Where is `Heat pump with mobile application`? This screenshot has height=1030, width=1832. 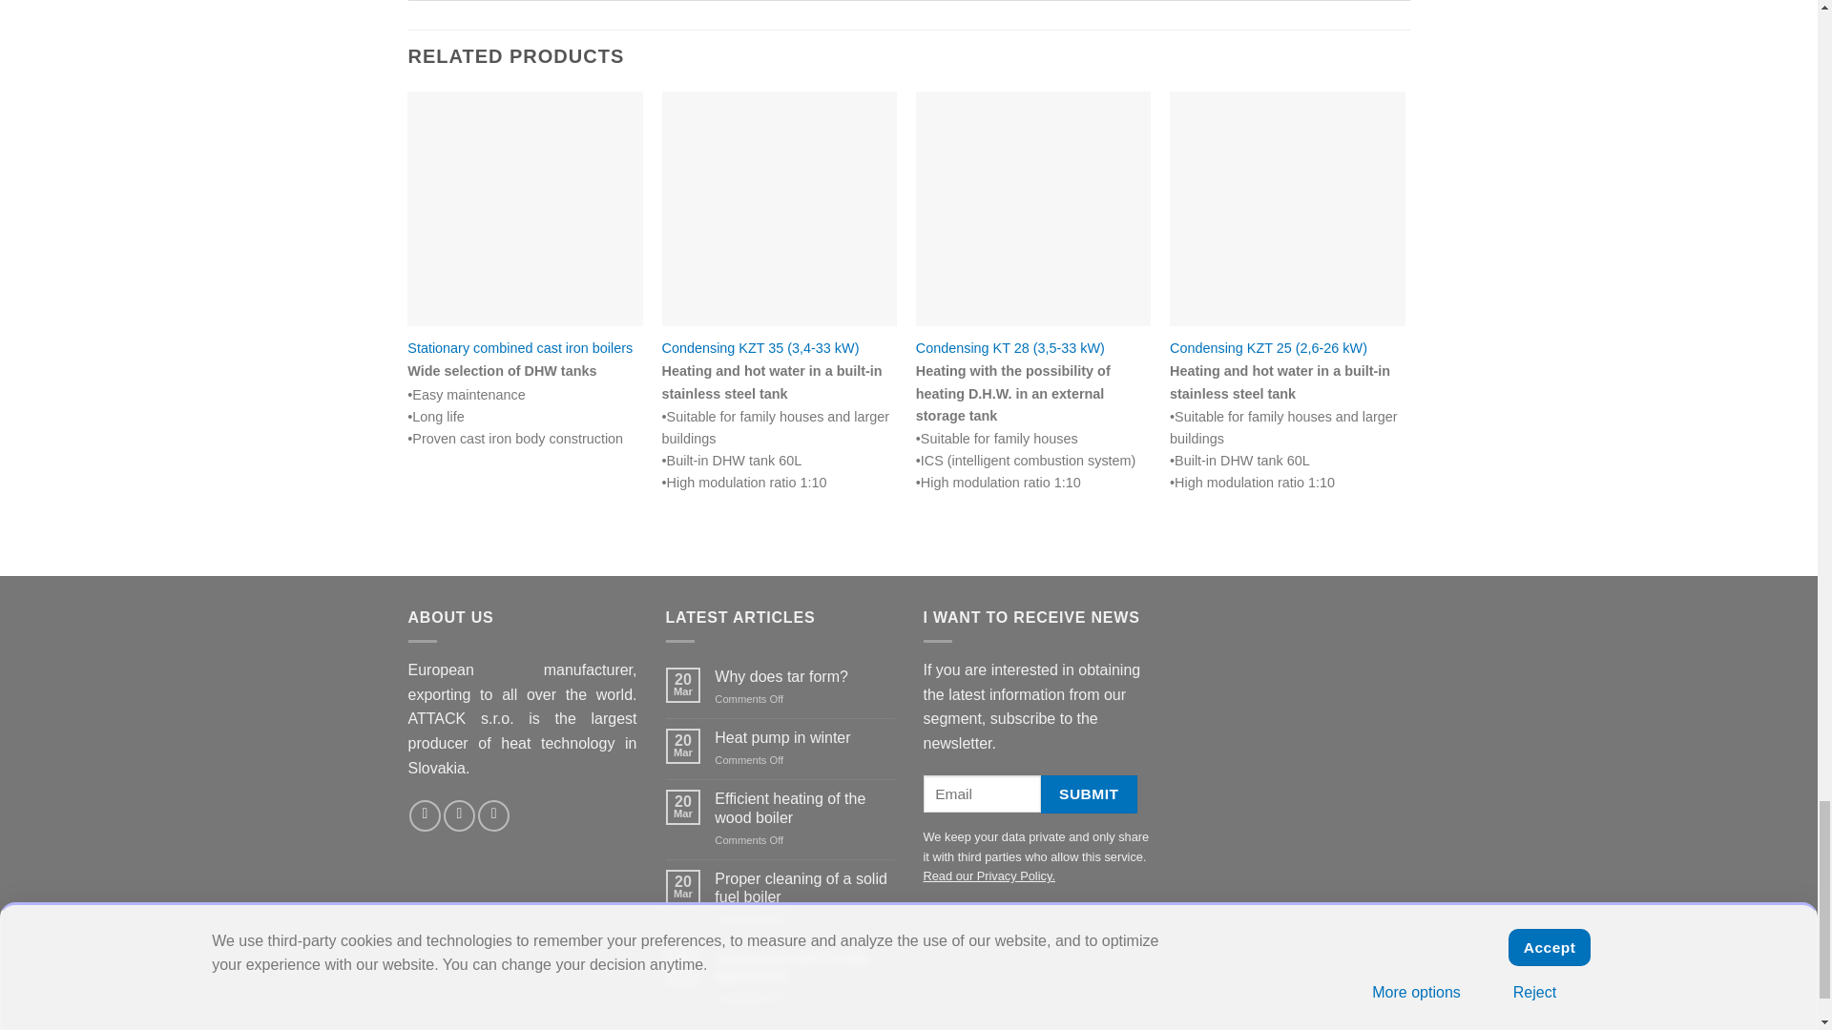
Heat pump with mobile application is located at coordinates (803, 966).